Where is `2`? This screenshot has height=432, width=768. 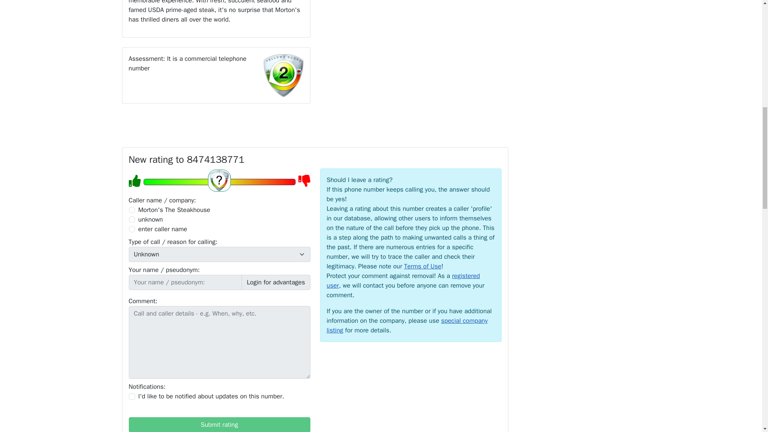 2 is located at coordinates (132, 220).